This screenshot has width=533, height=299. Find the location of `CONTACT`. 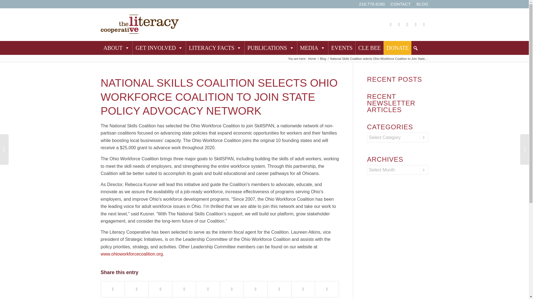

CONTACT is located at coordinates (400, 4).